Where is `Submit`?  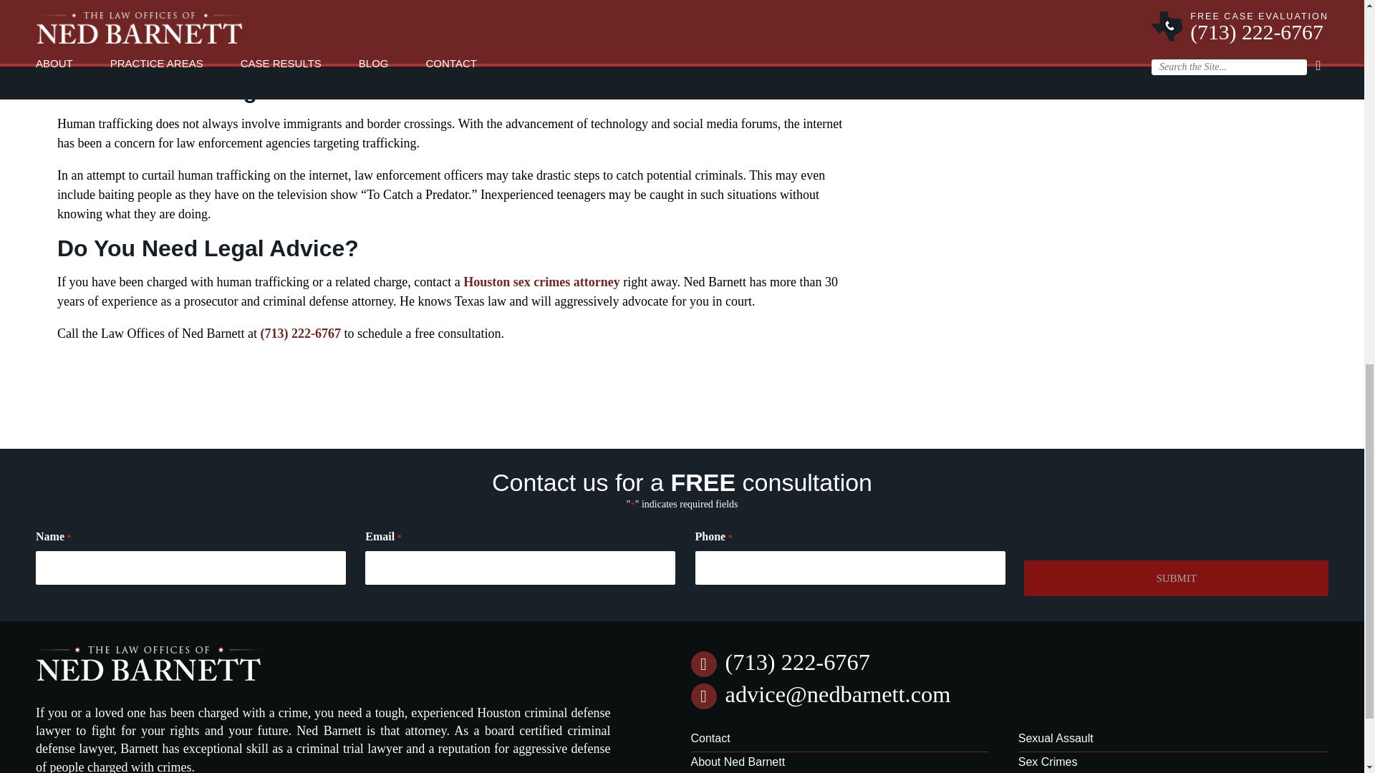
Submit is located at coordinates (1176, 578).